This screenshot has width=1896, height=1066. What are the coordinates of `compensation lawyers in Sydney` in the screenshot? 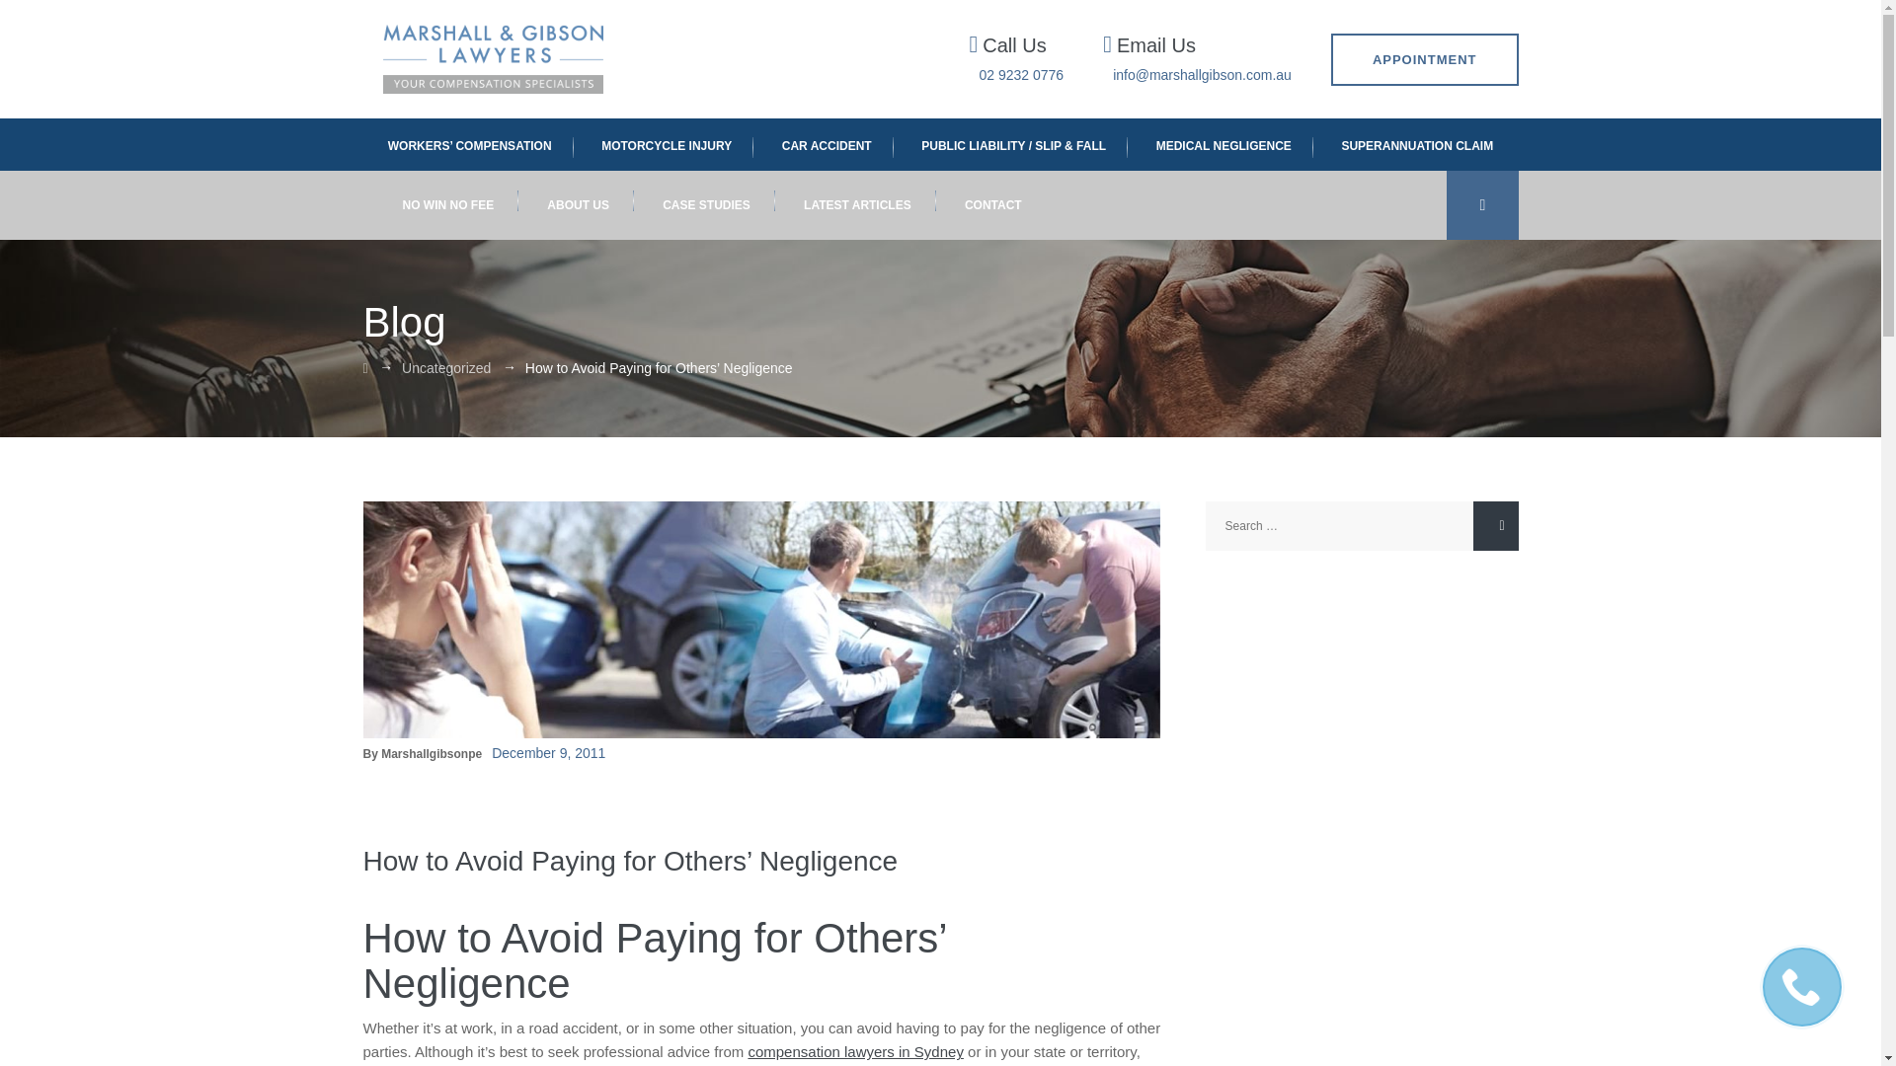 It's located at (855, 1051).